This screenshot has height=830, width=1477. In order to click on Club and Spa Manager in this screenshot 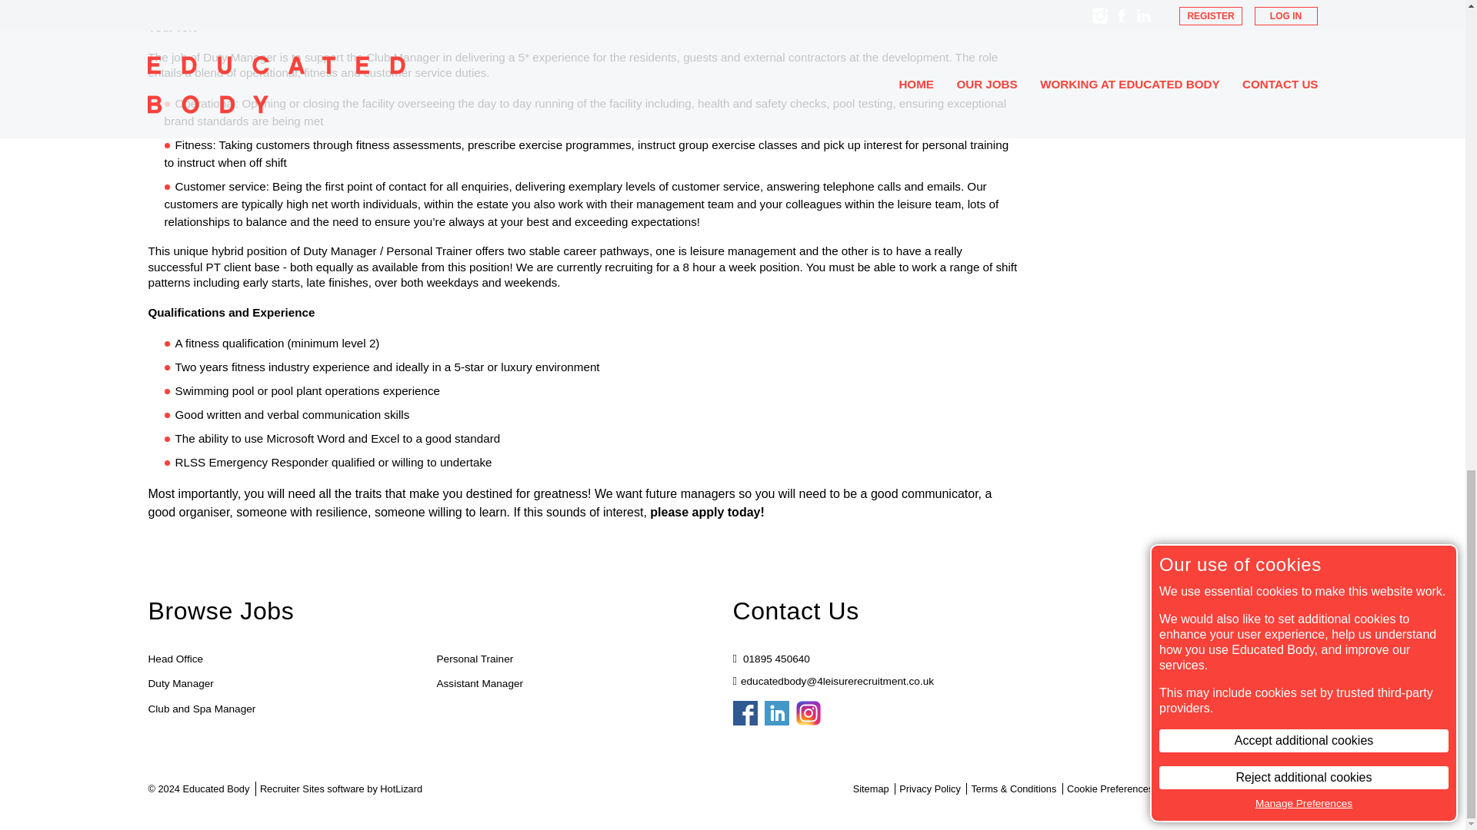, I will do `click(202, 709)`.